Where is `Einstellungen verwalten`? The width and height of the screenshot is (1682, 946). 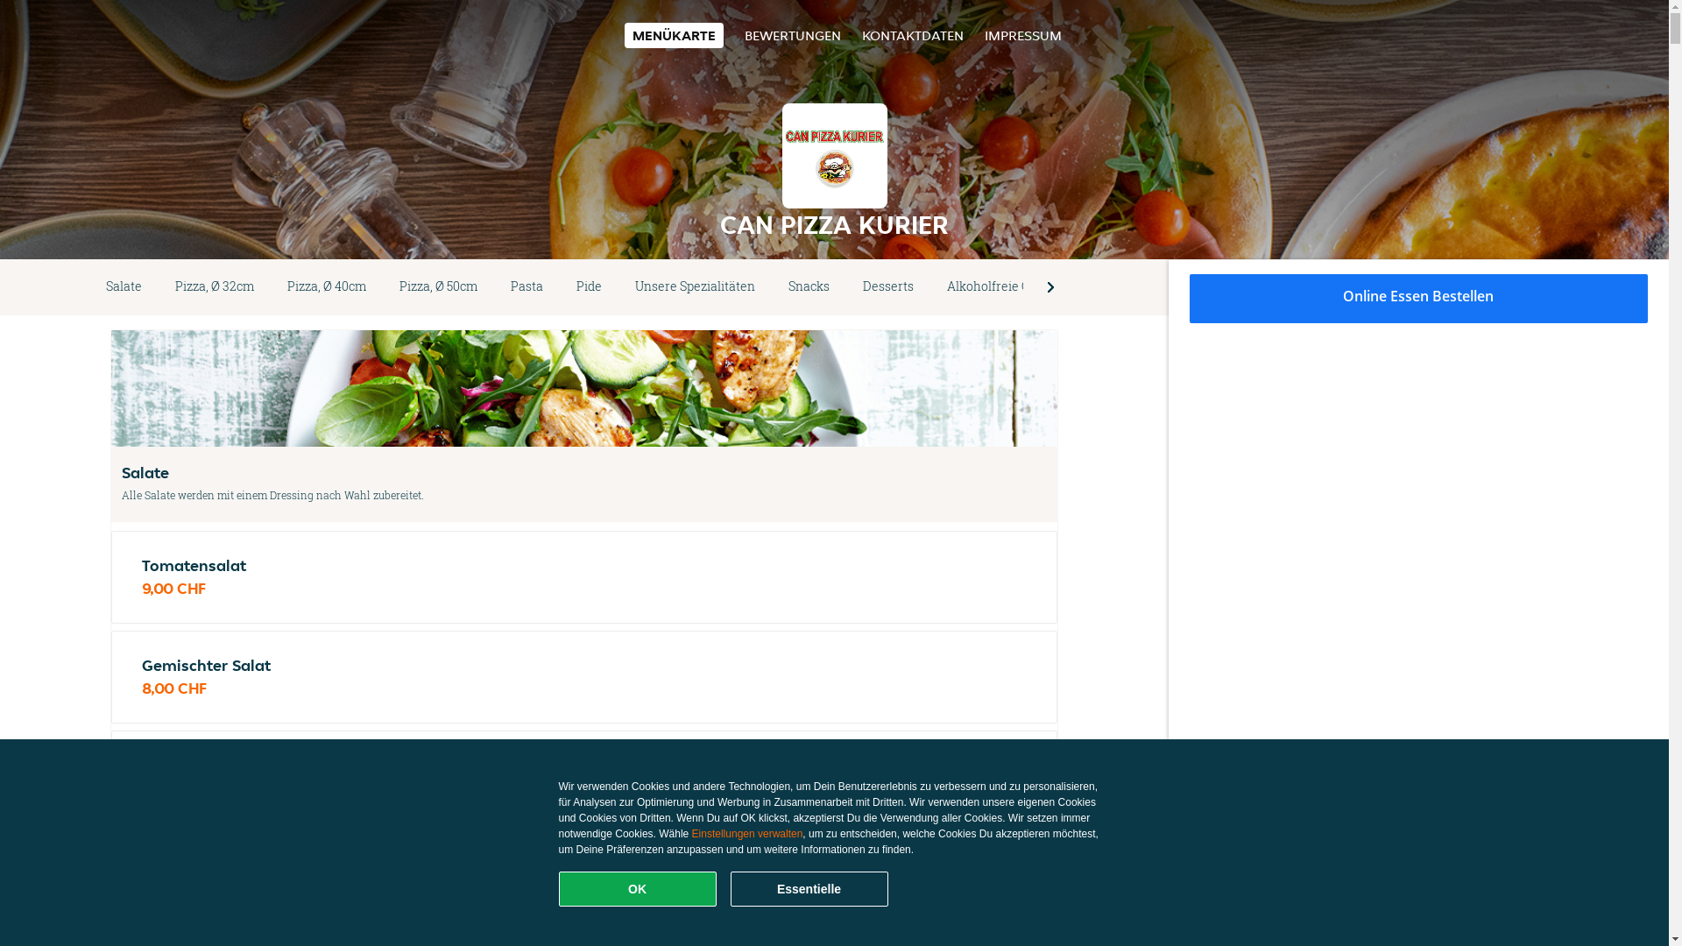 Einstellungen verwalten is located at coordinates (748, 834).